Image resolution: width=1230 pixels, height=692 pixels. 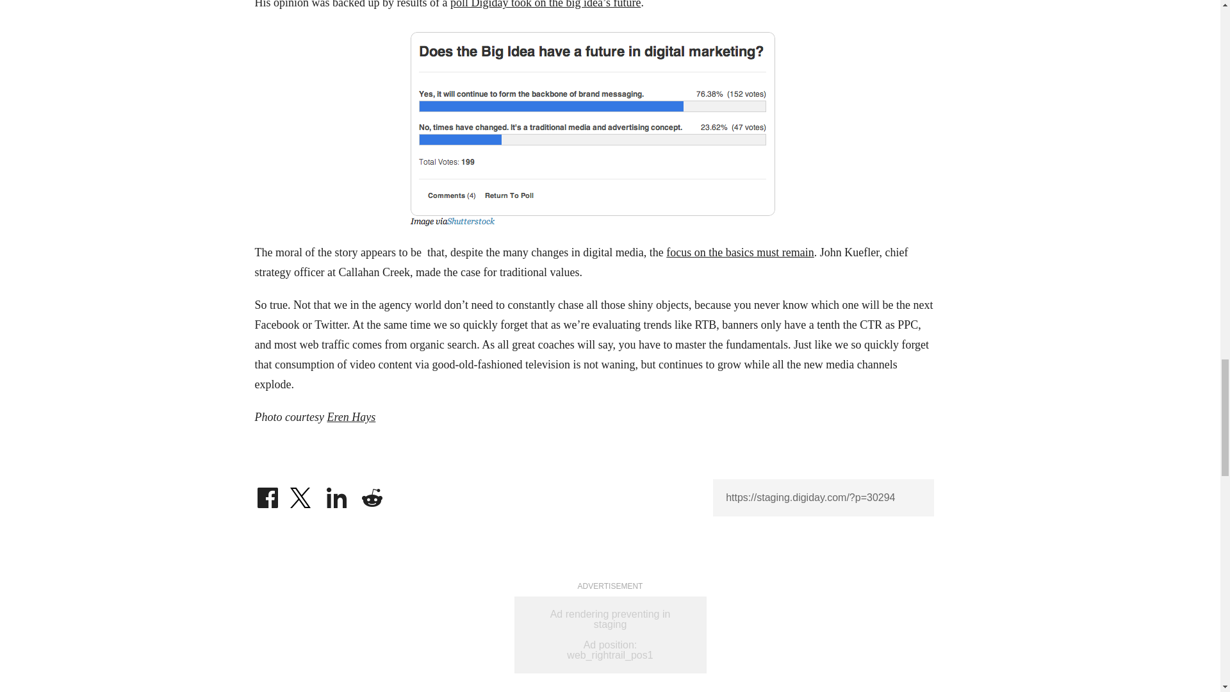 I want to click on Share on Reddit, so click(x=372, y=490).